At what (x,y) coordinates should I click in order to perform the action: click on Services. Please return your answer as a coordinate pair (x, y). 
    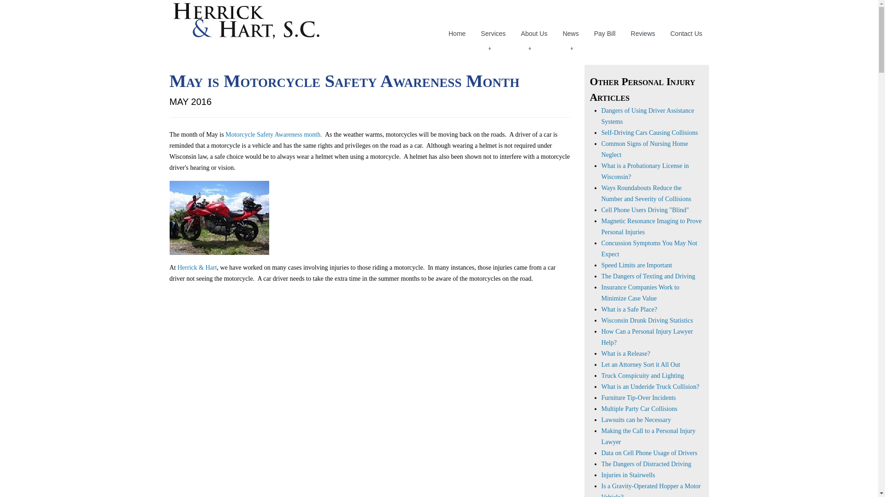
    Looking at the image, I should click on (493, 34).